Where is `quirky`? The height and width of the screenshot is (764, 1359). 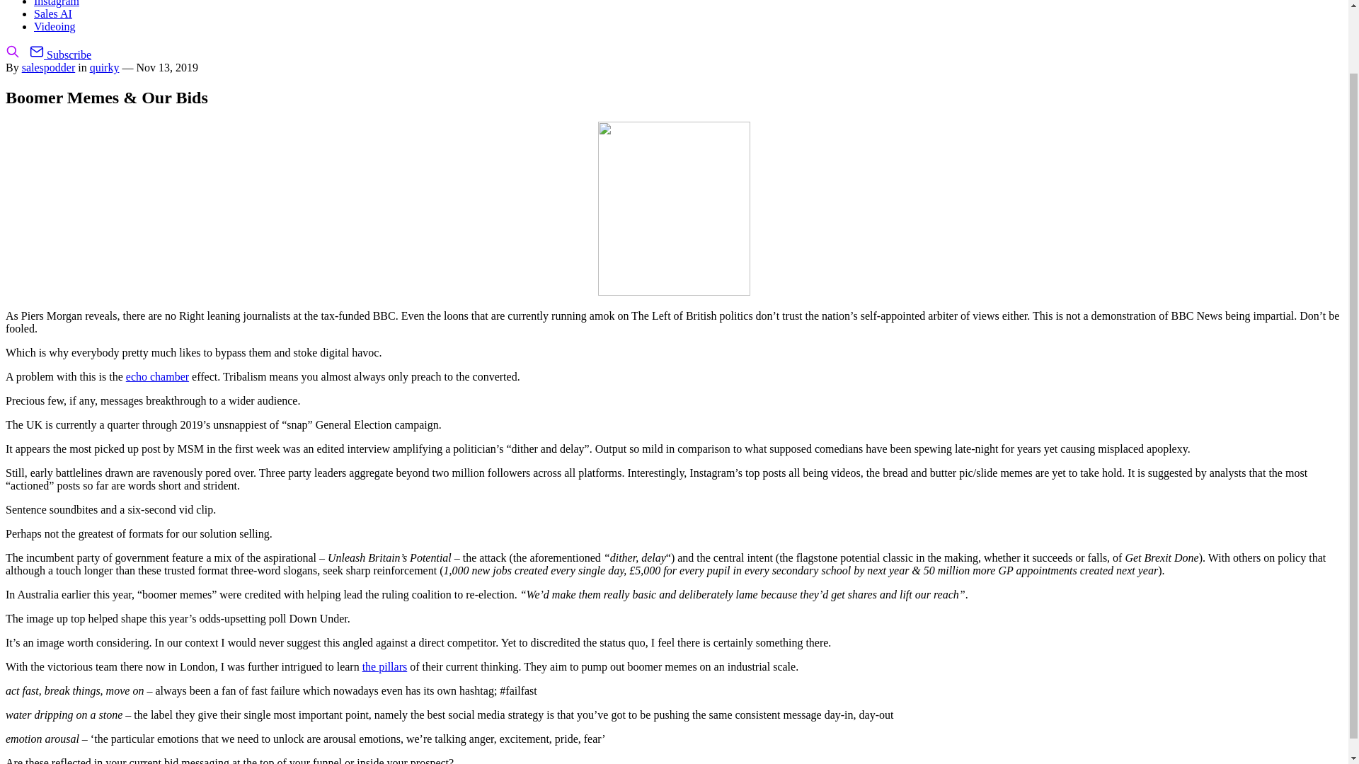
quirky is located at coordinates (104, 67).